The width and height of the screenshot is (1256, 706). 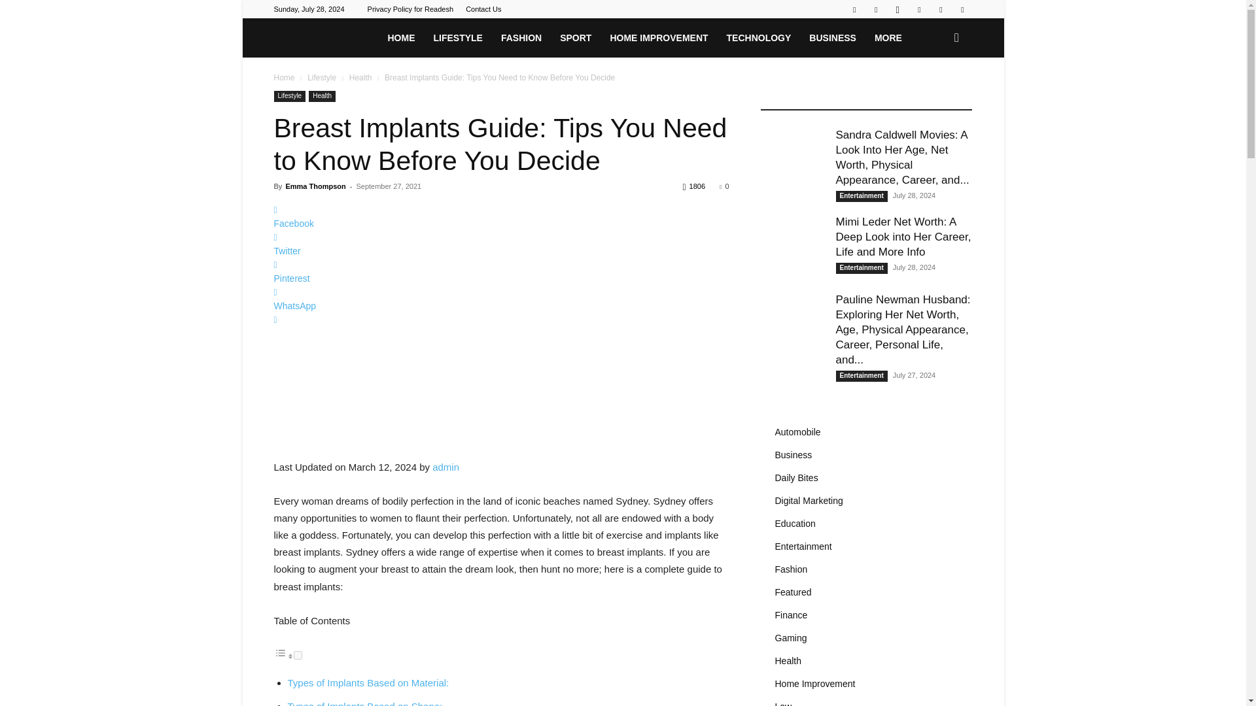 What do you see at coordinates (483, 9) in the screenshot?
I see `Contact Us` at bounding box center [483, 9].